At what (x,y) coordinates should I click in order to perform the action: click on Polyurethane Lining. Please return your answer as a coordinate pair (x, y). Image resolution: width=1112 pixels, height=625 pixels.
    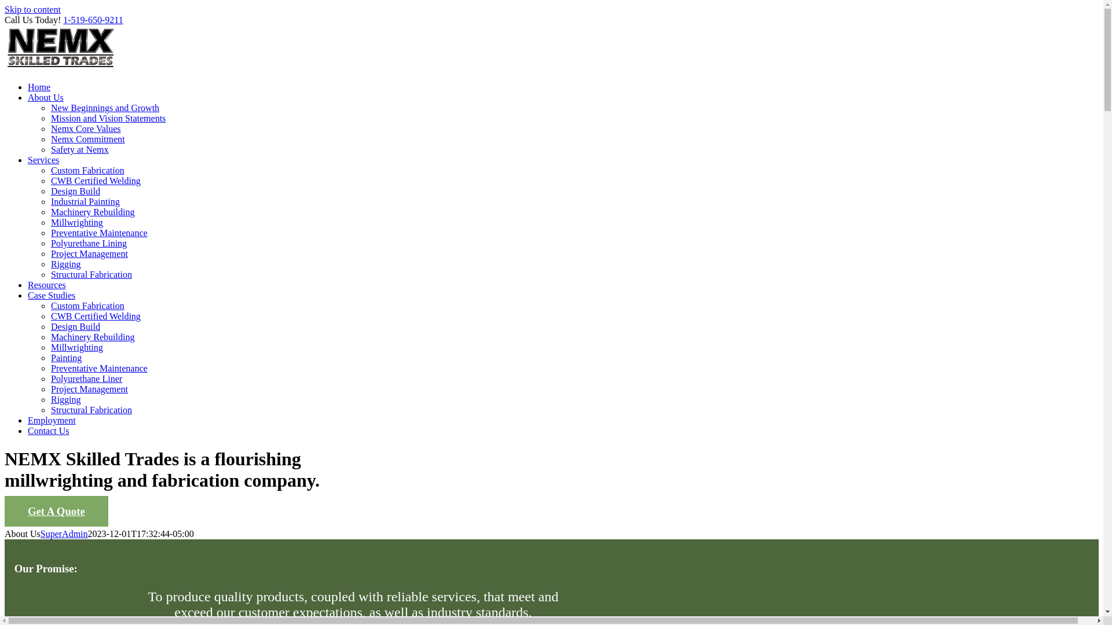
    Looking at the image, I should click on (89, 243).